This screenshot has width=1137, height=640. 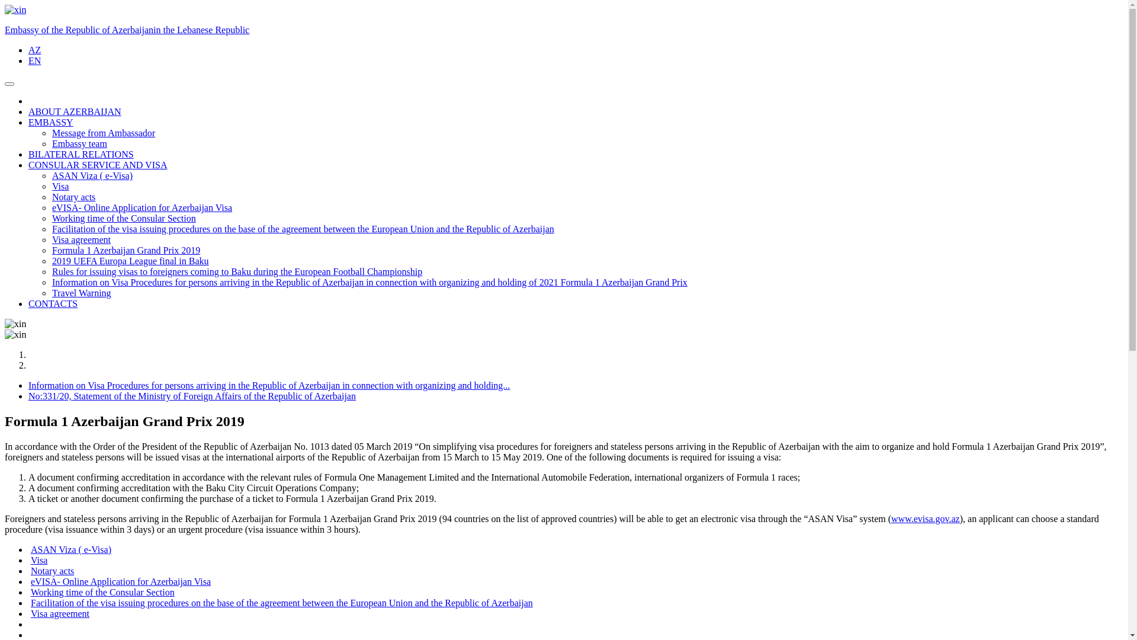 I want to click on www.evisa.gov.az, so click(x=926, y=519).